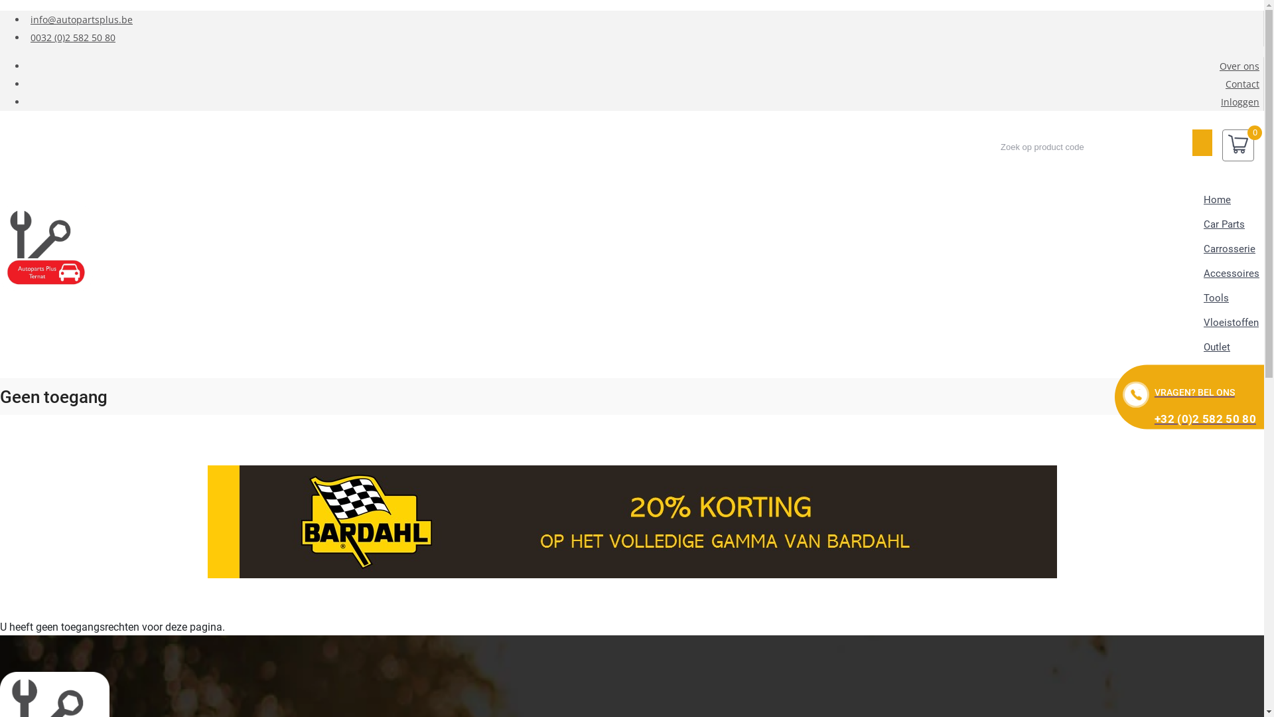  Describe the element at coordinates (1224, 224) in the screenshot. I see `Car Parts` at that location.